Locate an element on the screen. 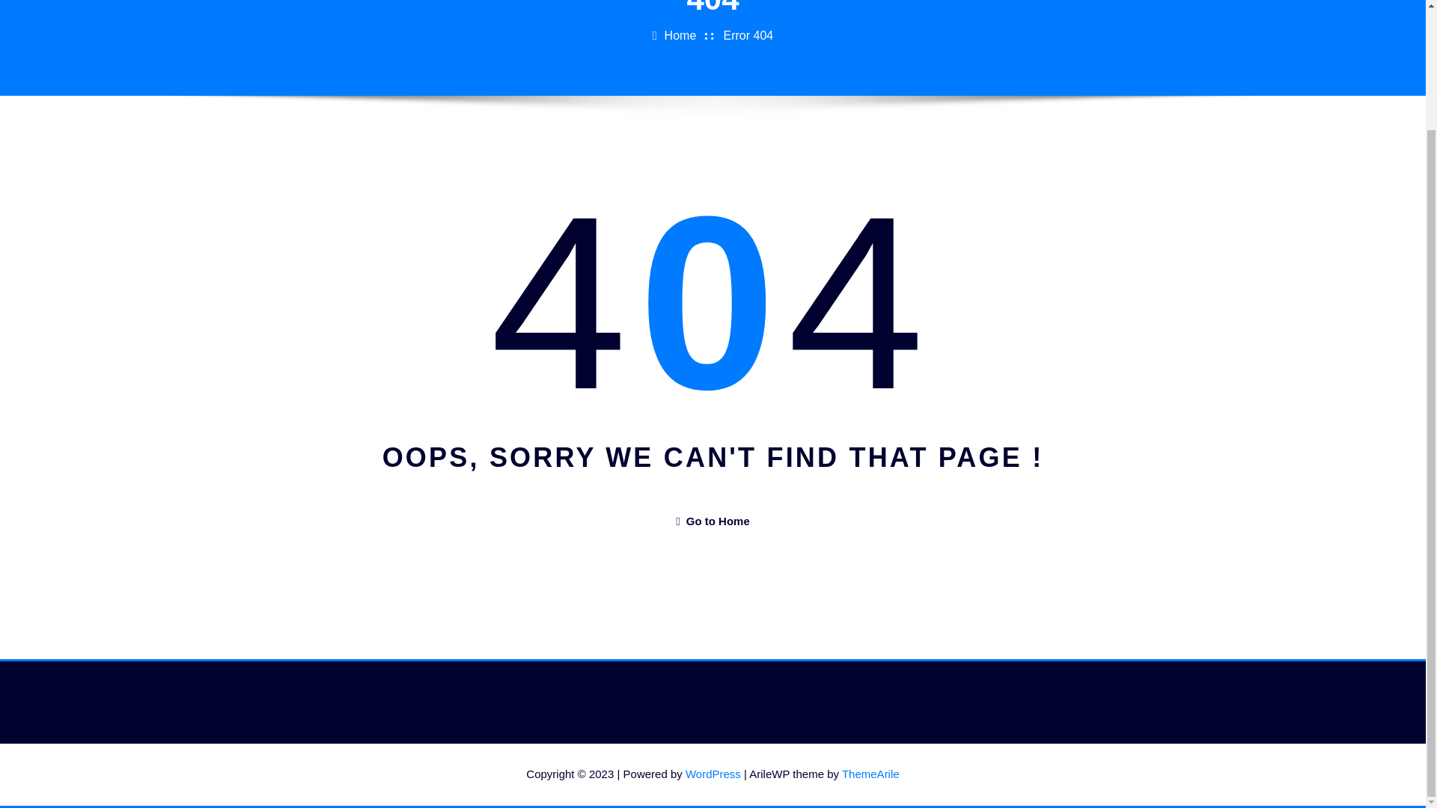 The height and width of the screenshot is (808, 1437). ThemeArile is located at coordinates (870, 774).